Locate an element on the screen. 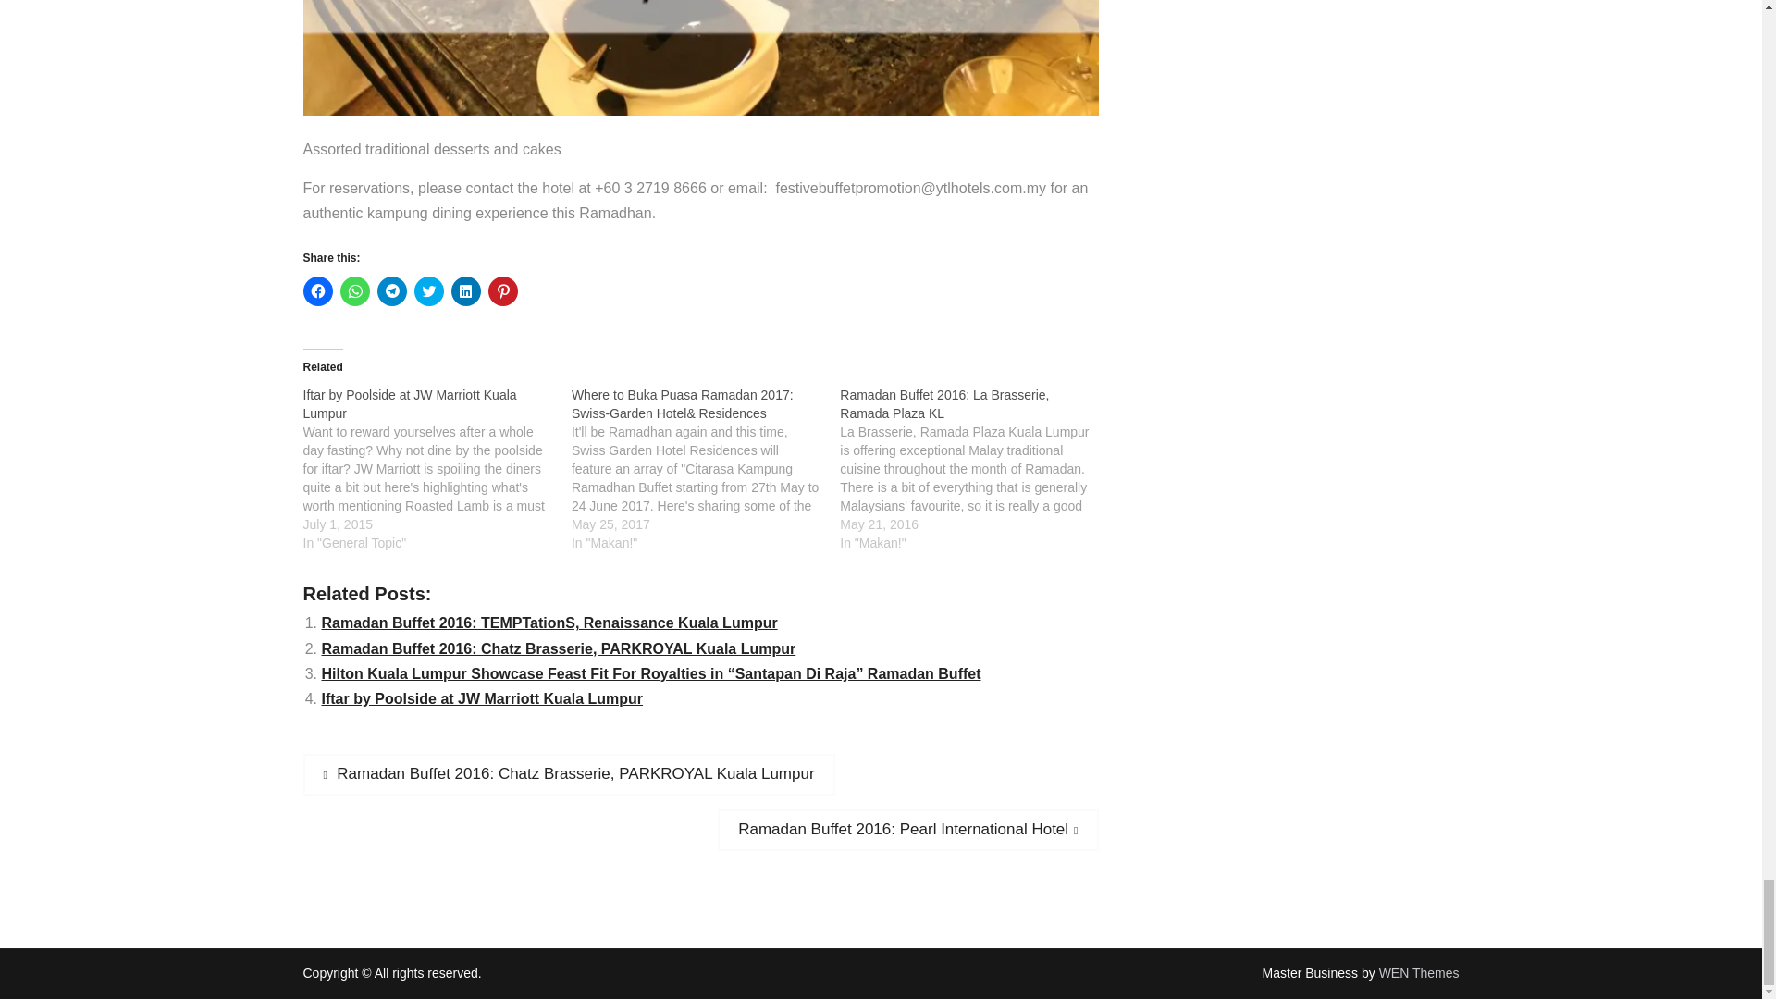 The image size is (1776, 999). Click to share on LinkedIn is located at coordinates (466, 290).